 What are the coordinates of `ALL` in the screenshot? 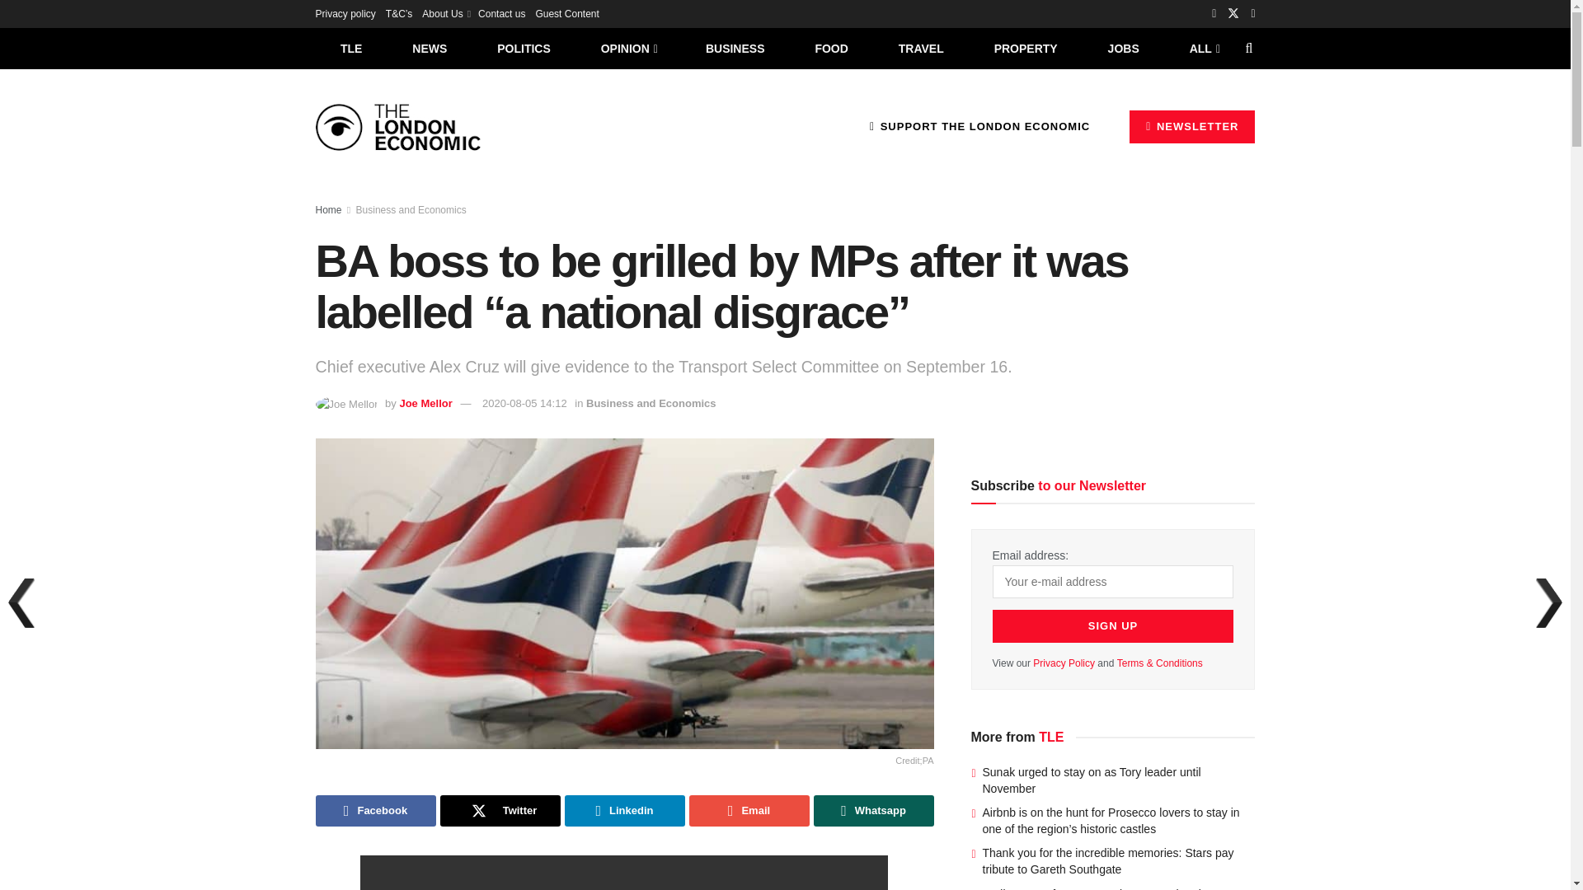 It's located at (1203, 48).